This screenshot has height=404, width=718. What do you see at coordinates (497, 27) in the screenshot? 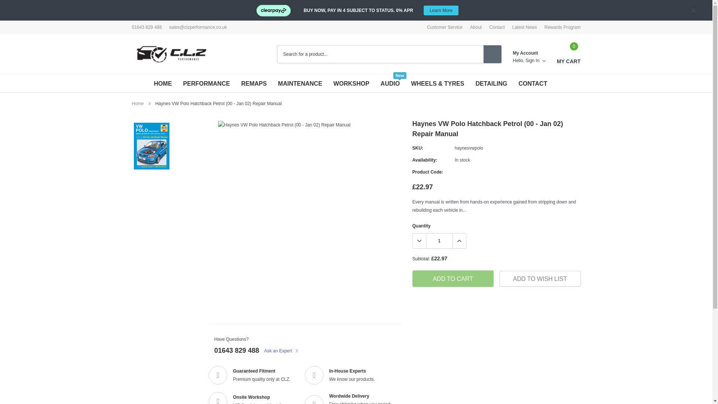
I see `Contact` at bounding box center [497, 27].